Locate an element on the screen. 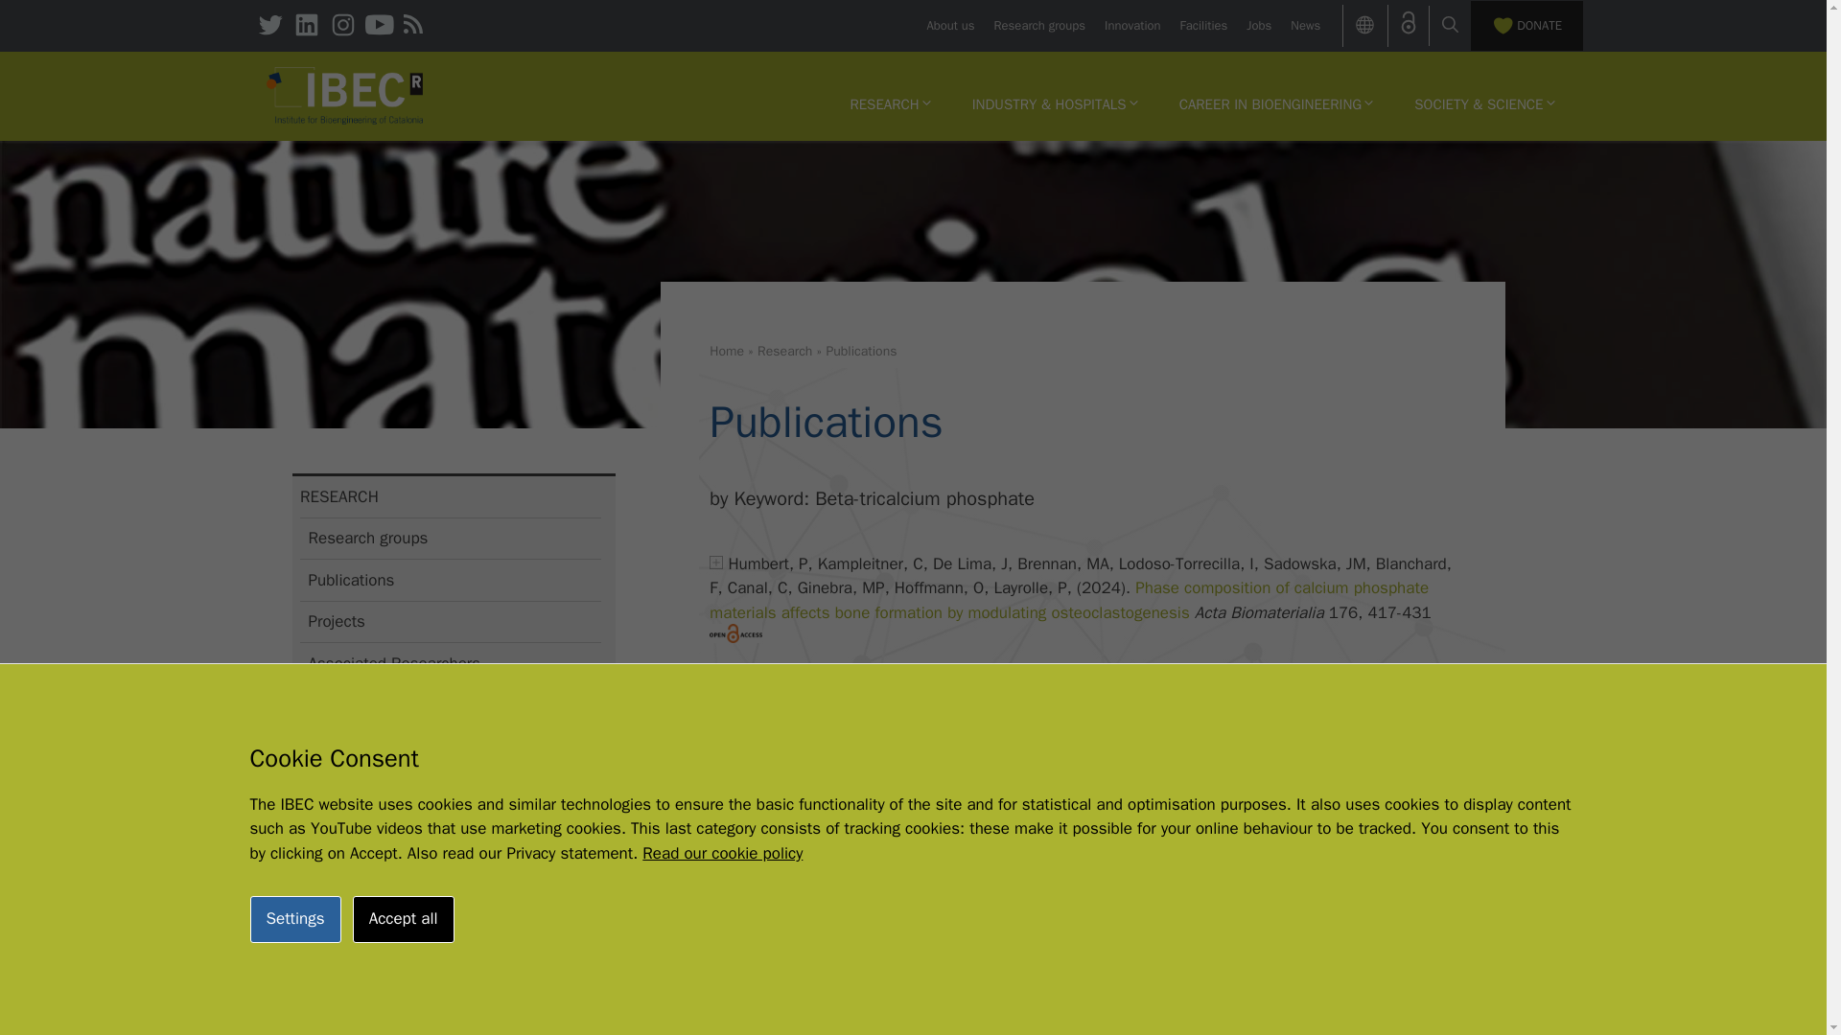 The image size is (1841, 1035). RESEARCH is located at coordinates (890, 103).